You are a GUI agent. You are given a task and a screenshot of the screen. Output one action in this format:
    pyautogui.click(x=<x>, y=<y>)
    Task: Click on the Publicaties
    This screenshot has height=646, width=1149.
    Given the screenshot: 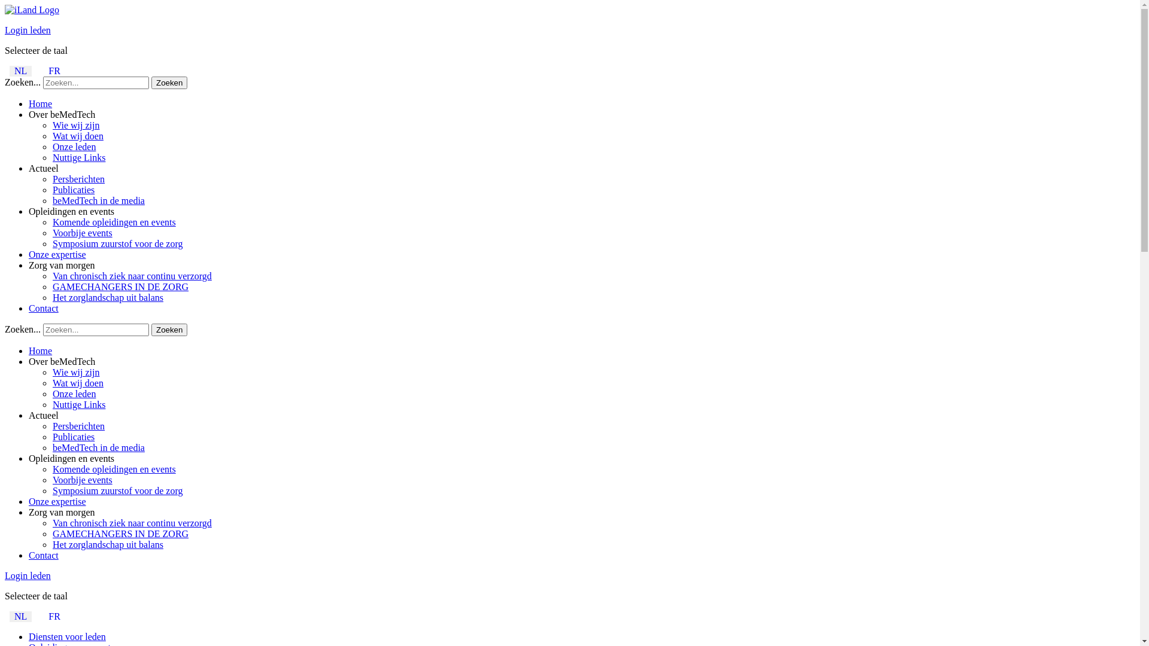 What is the action you would take?
    pyautogui.click(x=74, y=190)
    